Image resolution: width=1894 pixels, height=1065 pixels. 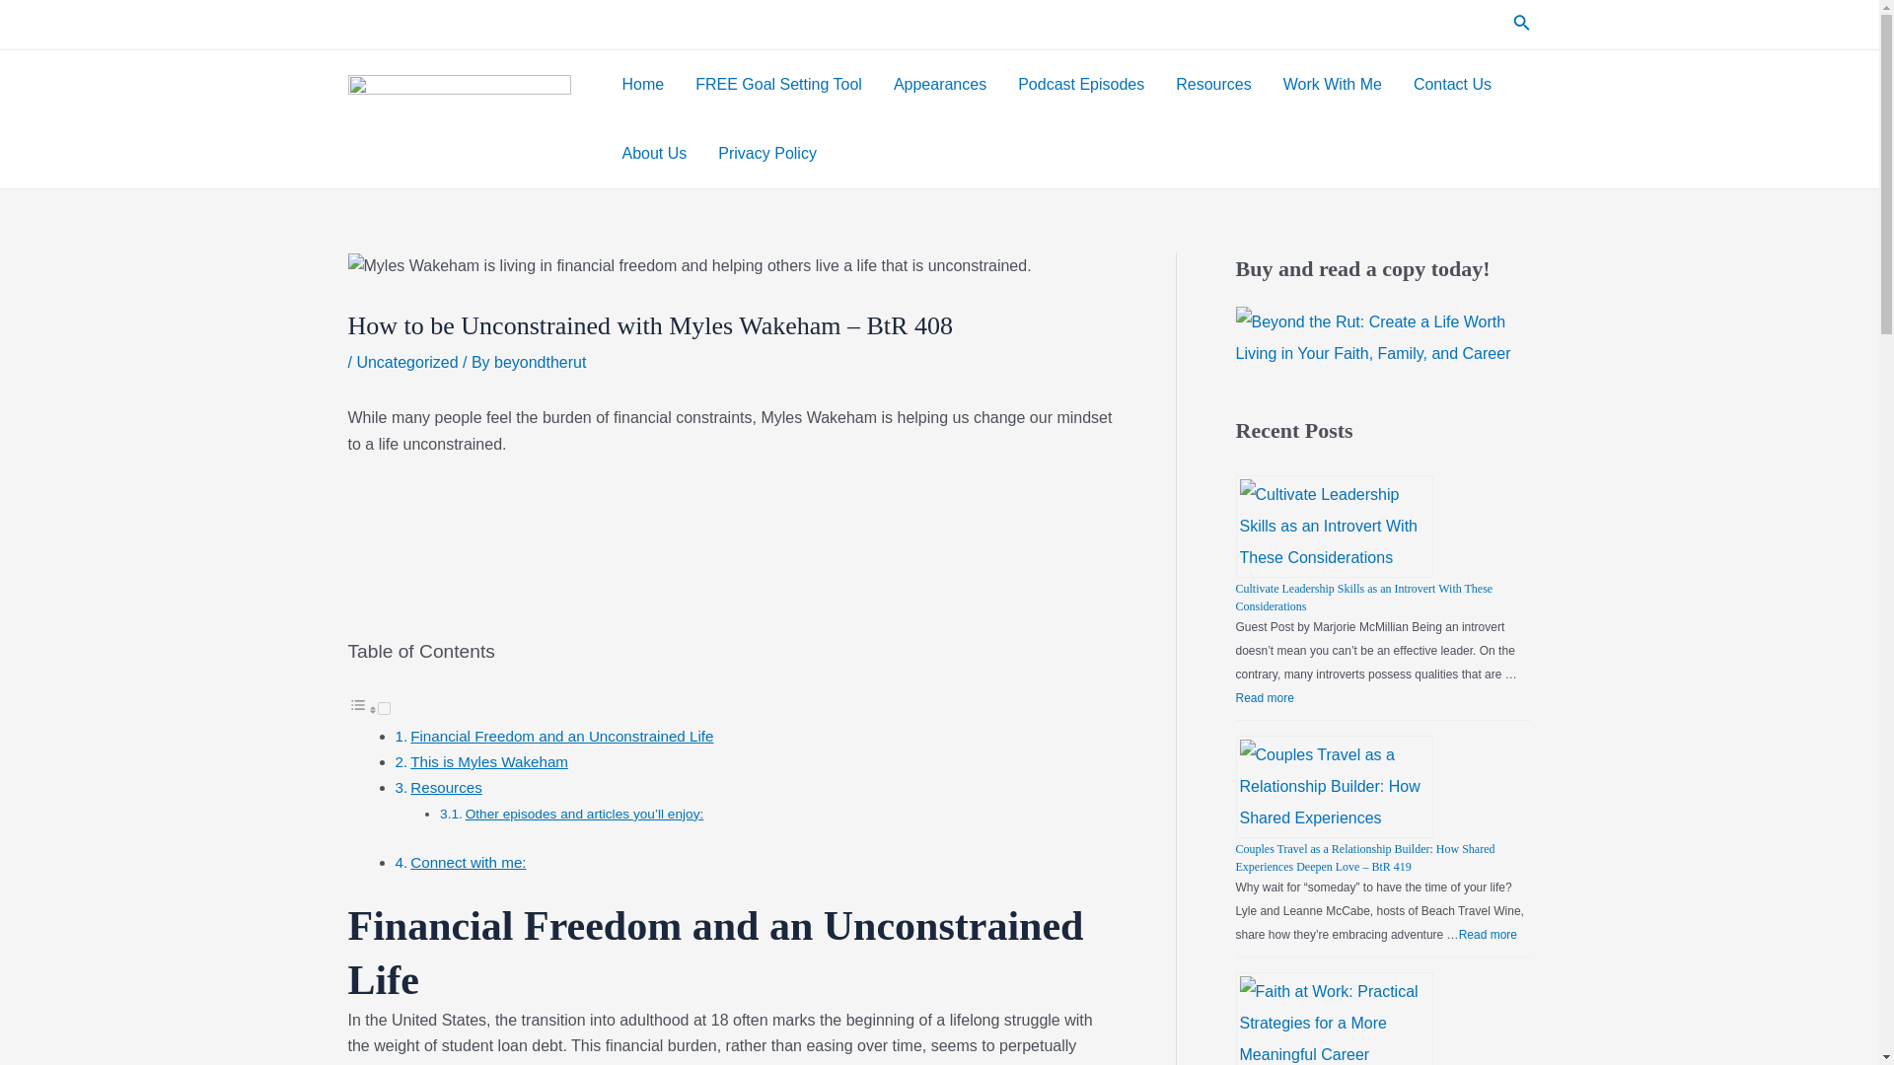 What do you see at coordinates (540, 361) in the screenshot?
I see `View all posts by beyondtherut` at bounding box center [540, 361].